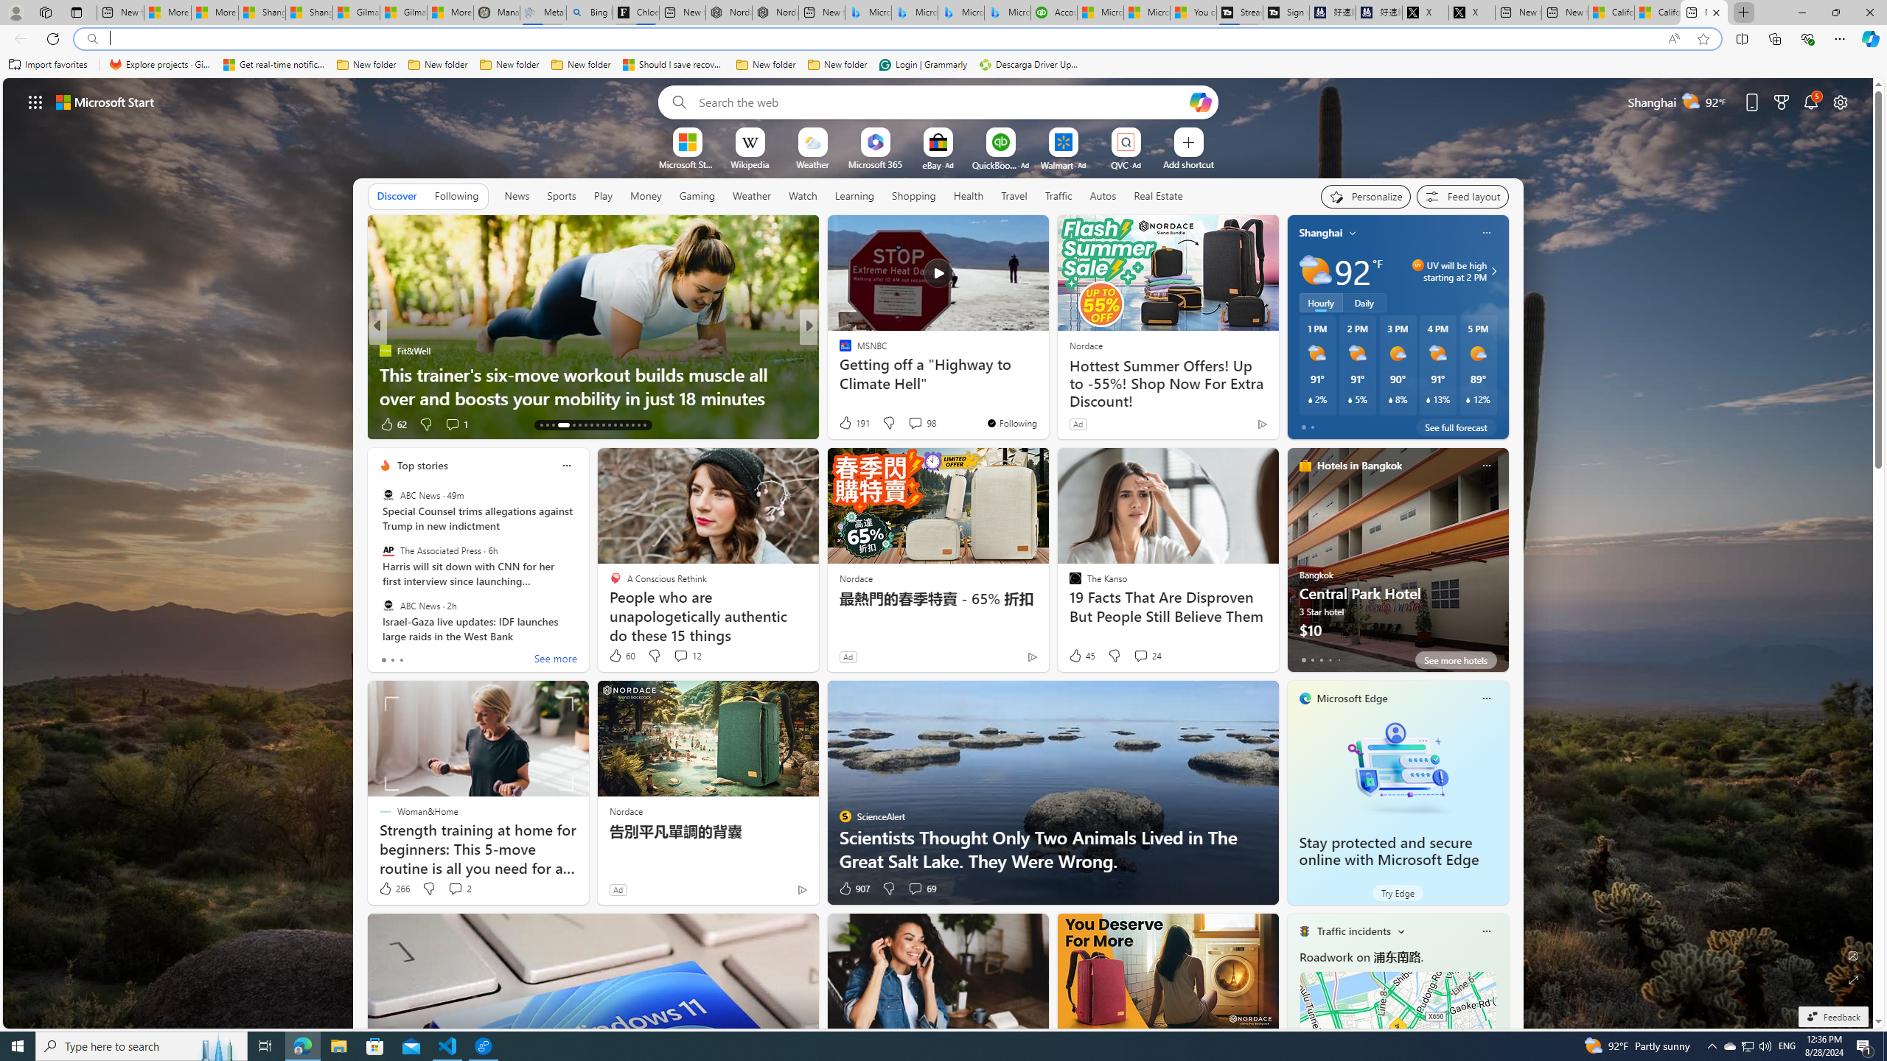 The width and height of the screenshot is (1887, 1061). I want to click on PsychLove, so click(838, 351).